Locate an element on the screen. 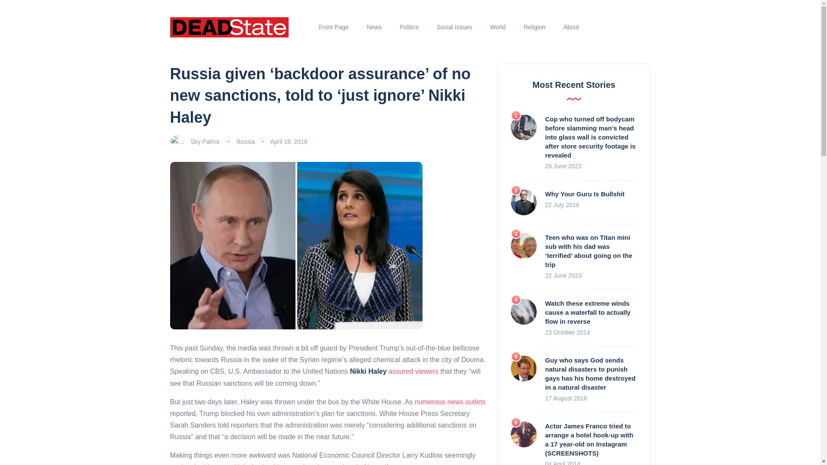  Social Issues is located at coordinates (454, 27).